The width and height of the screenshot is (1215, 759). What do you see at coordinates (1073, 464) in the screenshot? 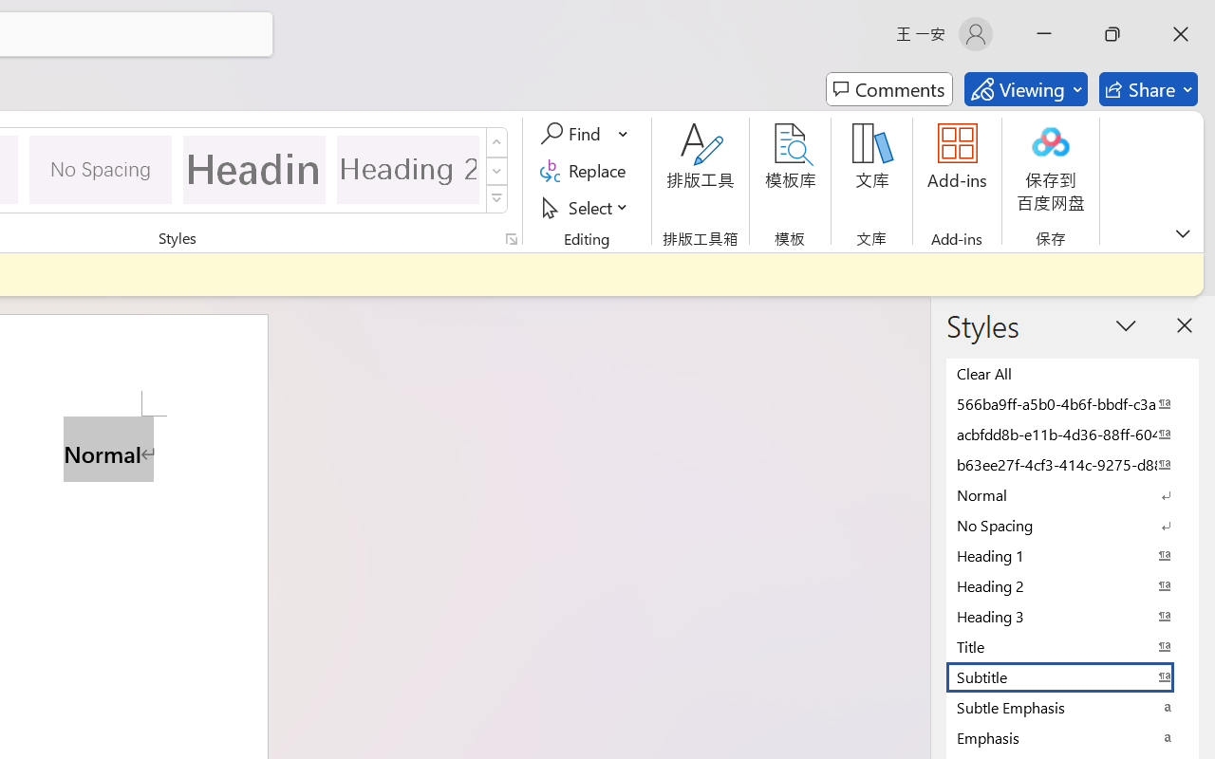
I see `b63ee27f-4cf3-414c-9275-d88e3f90795e` at bounding box center [1073, 464].